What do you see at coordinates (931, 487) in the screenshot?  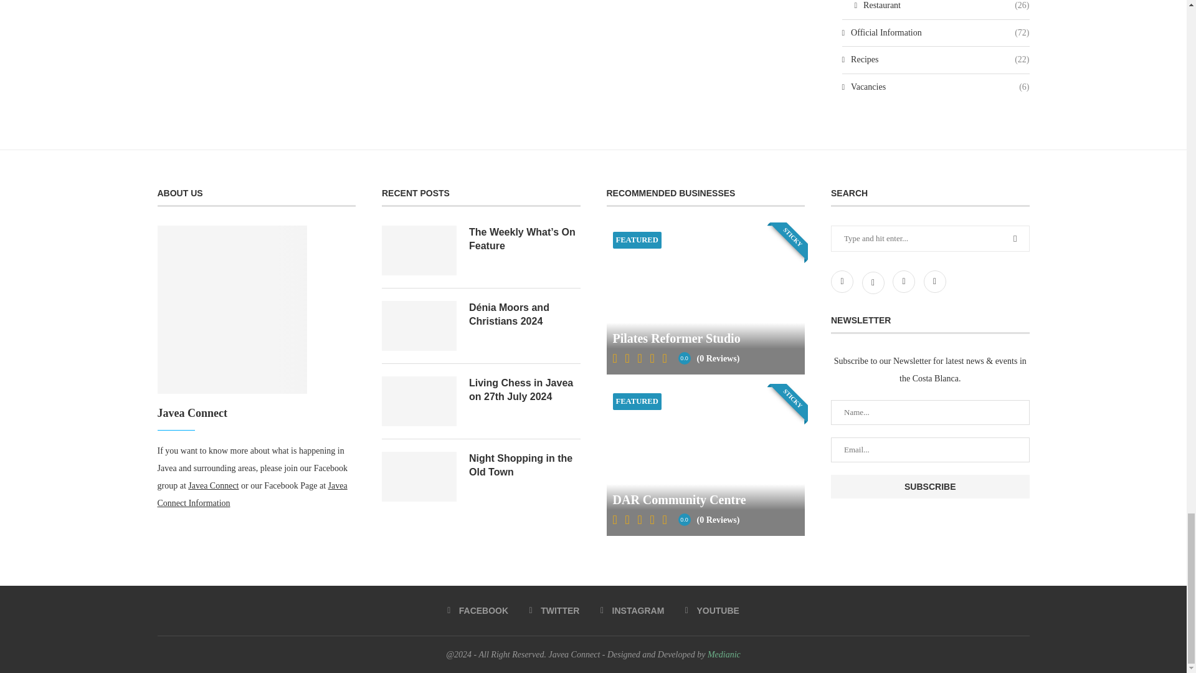 I see `Subscribe` at bounding box center [931, 487].